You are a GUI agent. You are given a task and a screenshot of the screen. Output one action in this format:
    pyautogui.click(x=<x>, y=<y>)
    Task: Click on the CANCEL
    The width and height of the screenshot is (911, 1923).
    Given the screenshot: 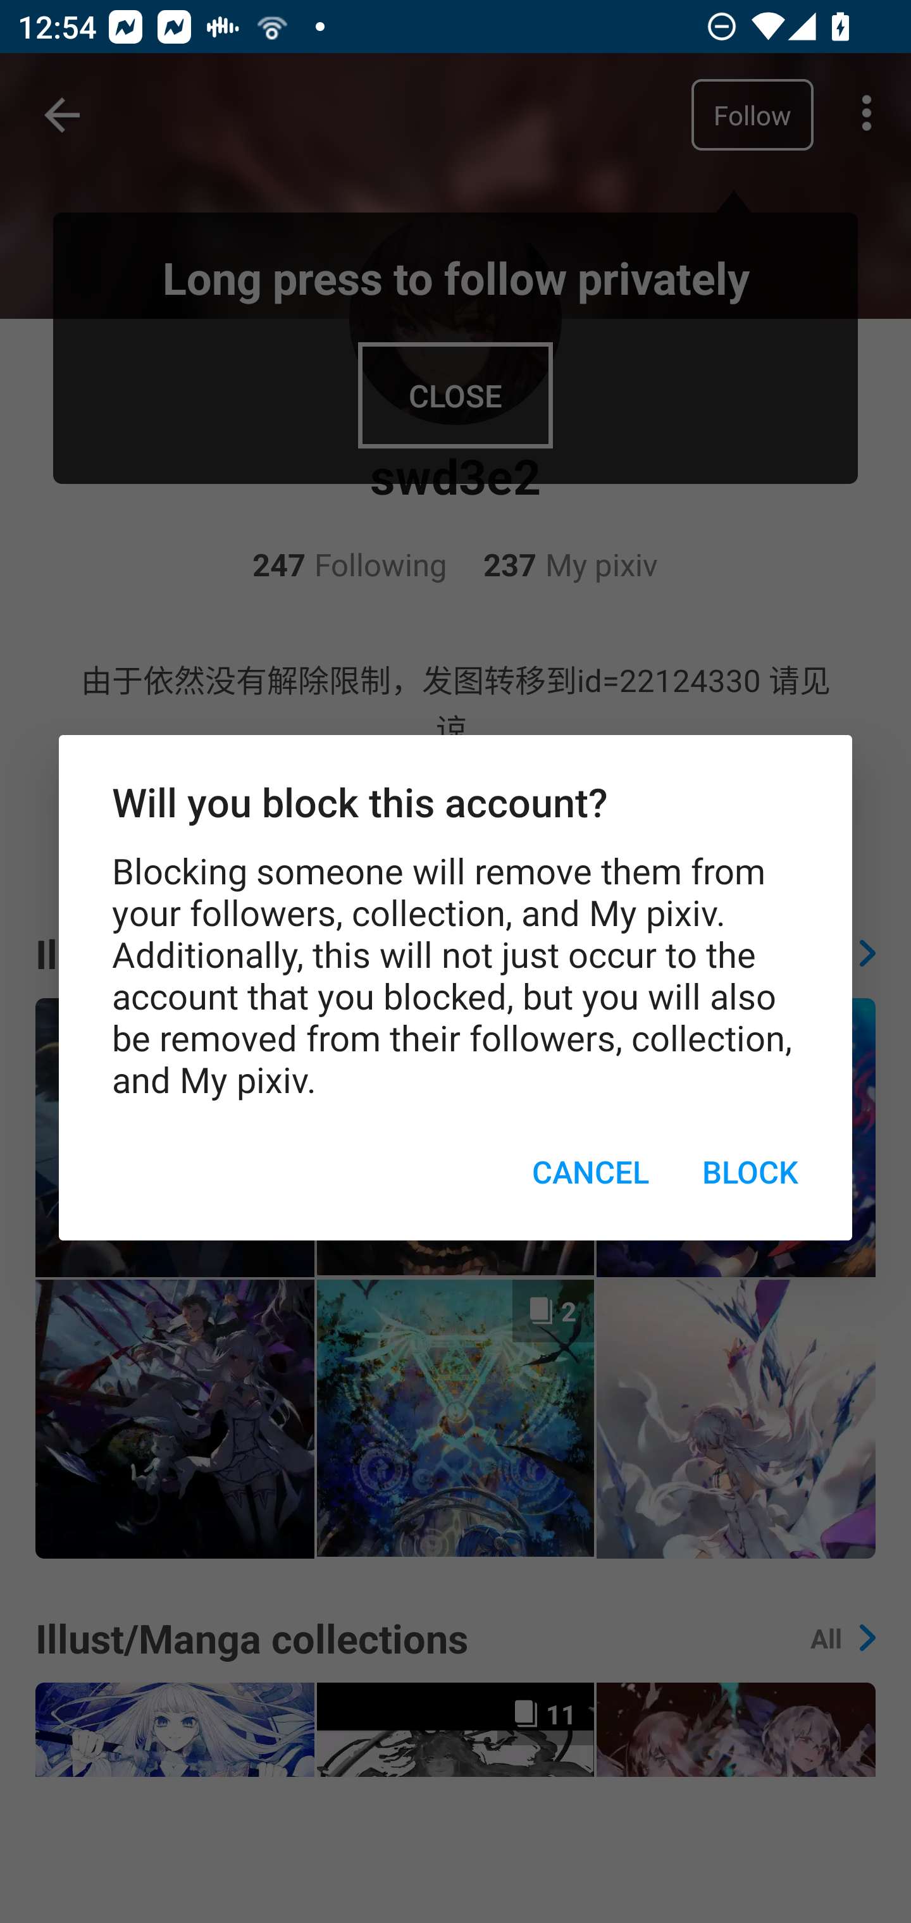 What is the action you would take?
    pyautogui.click(x=591, y=1171)
    